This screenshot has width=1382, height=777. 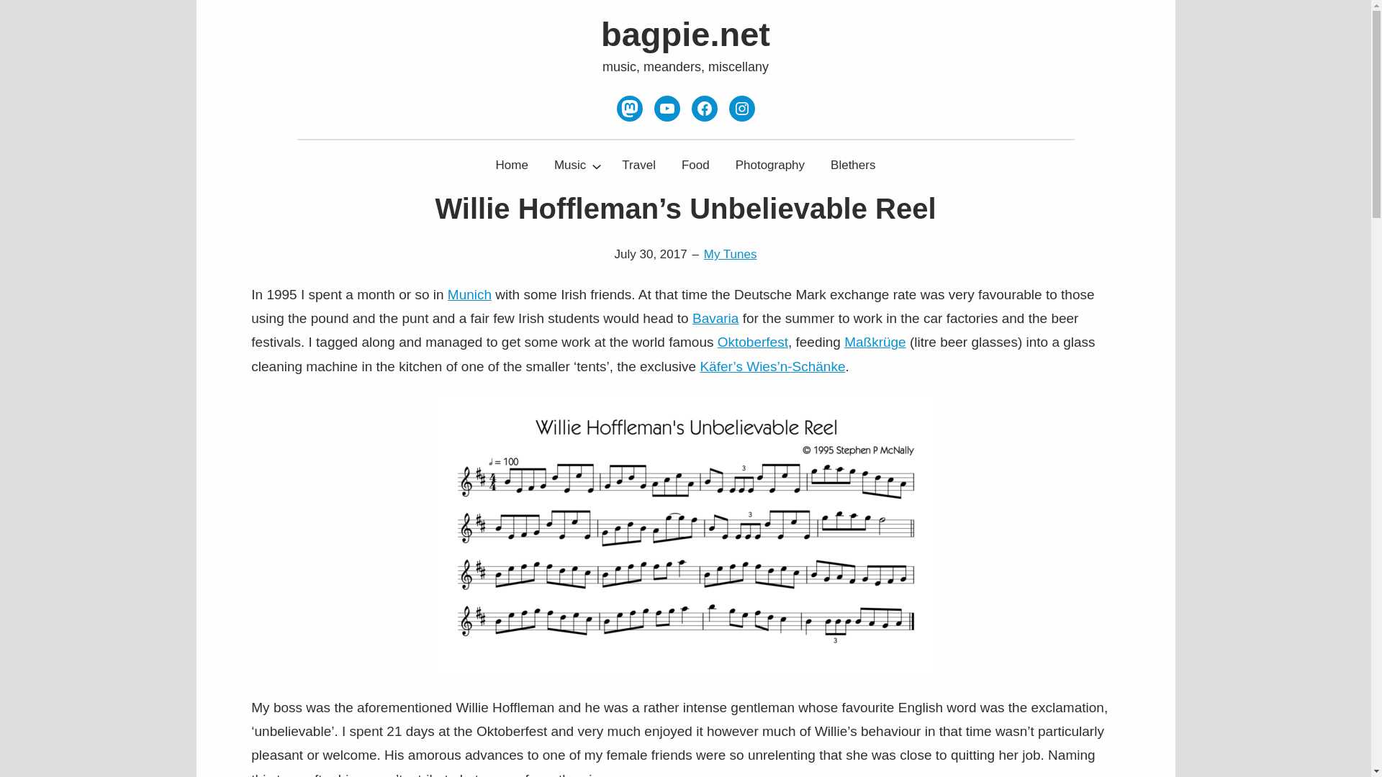 I want to click on Blethers, so click(x=853, y=165).